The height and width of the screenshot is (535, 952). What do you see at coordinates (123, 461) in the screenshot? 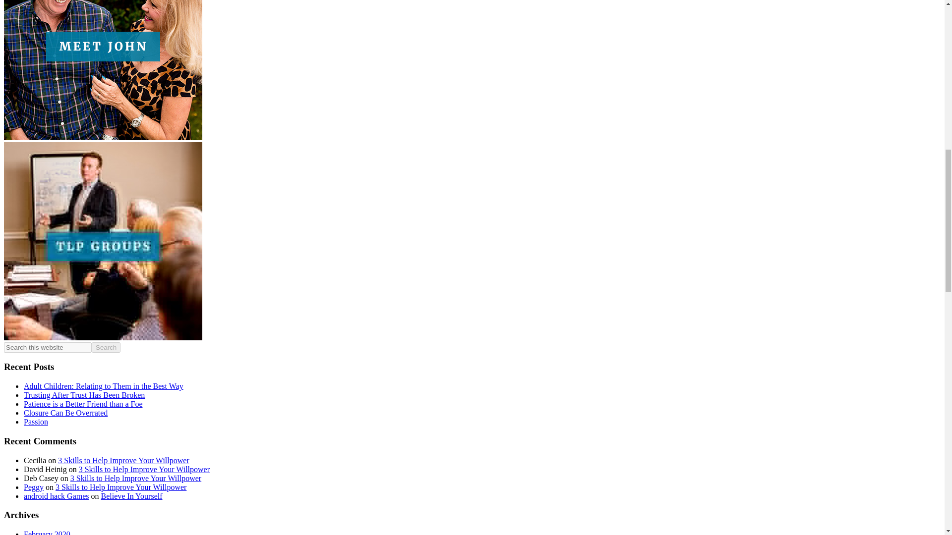
I see `3 Skills to Help Improve Your Willpower` at bounding box center [123, 461].